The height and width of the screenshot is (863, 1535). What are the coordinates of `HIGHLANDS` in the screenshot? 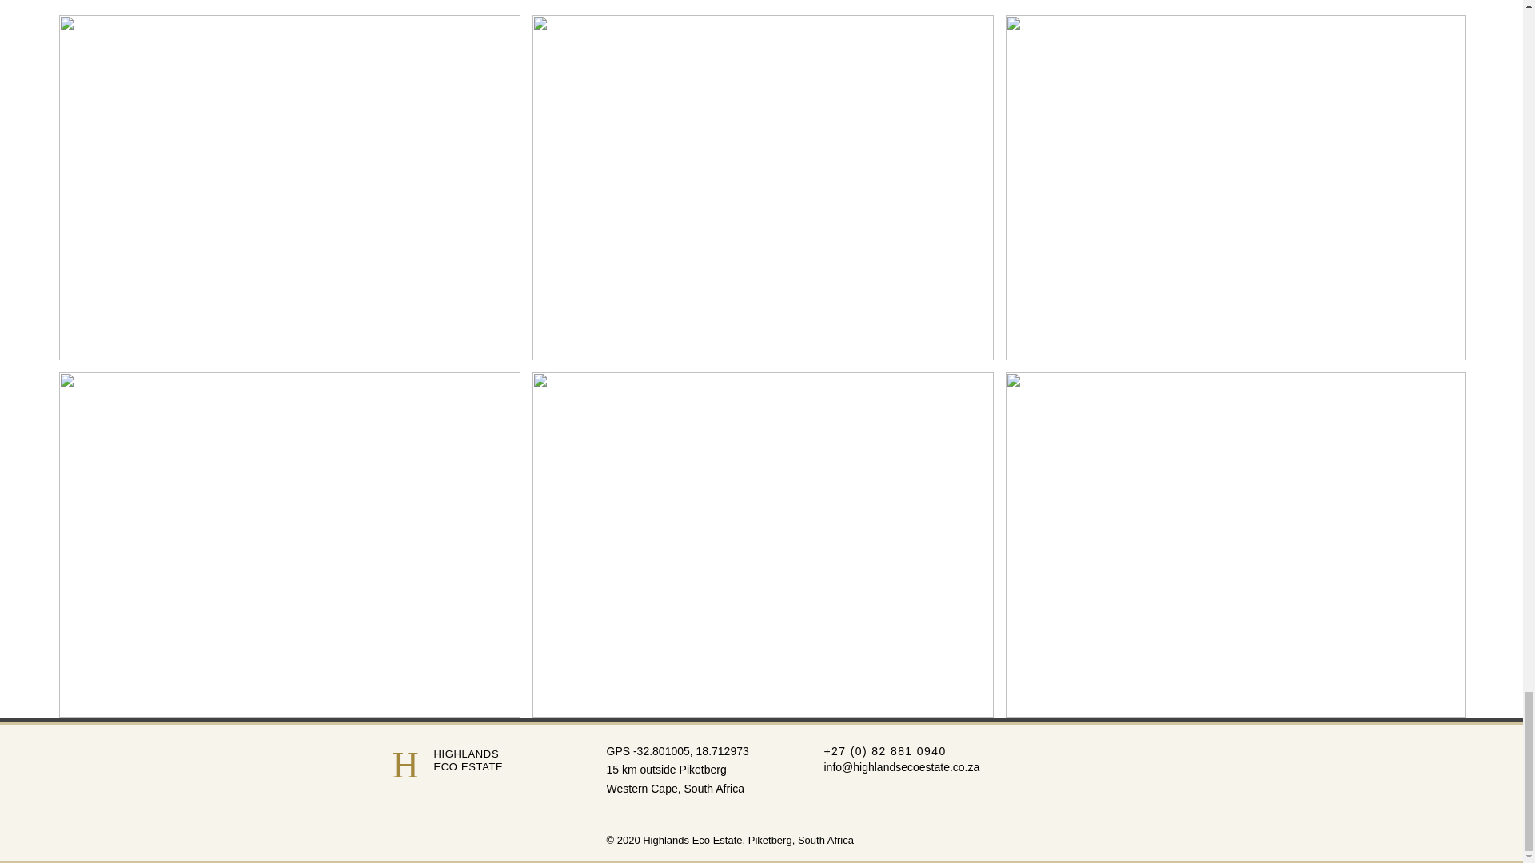 It's located at (465, 754).